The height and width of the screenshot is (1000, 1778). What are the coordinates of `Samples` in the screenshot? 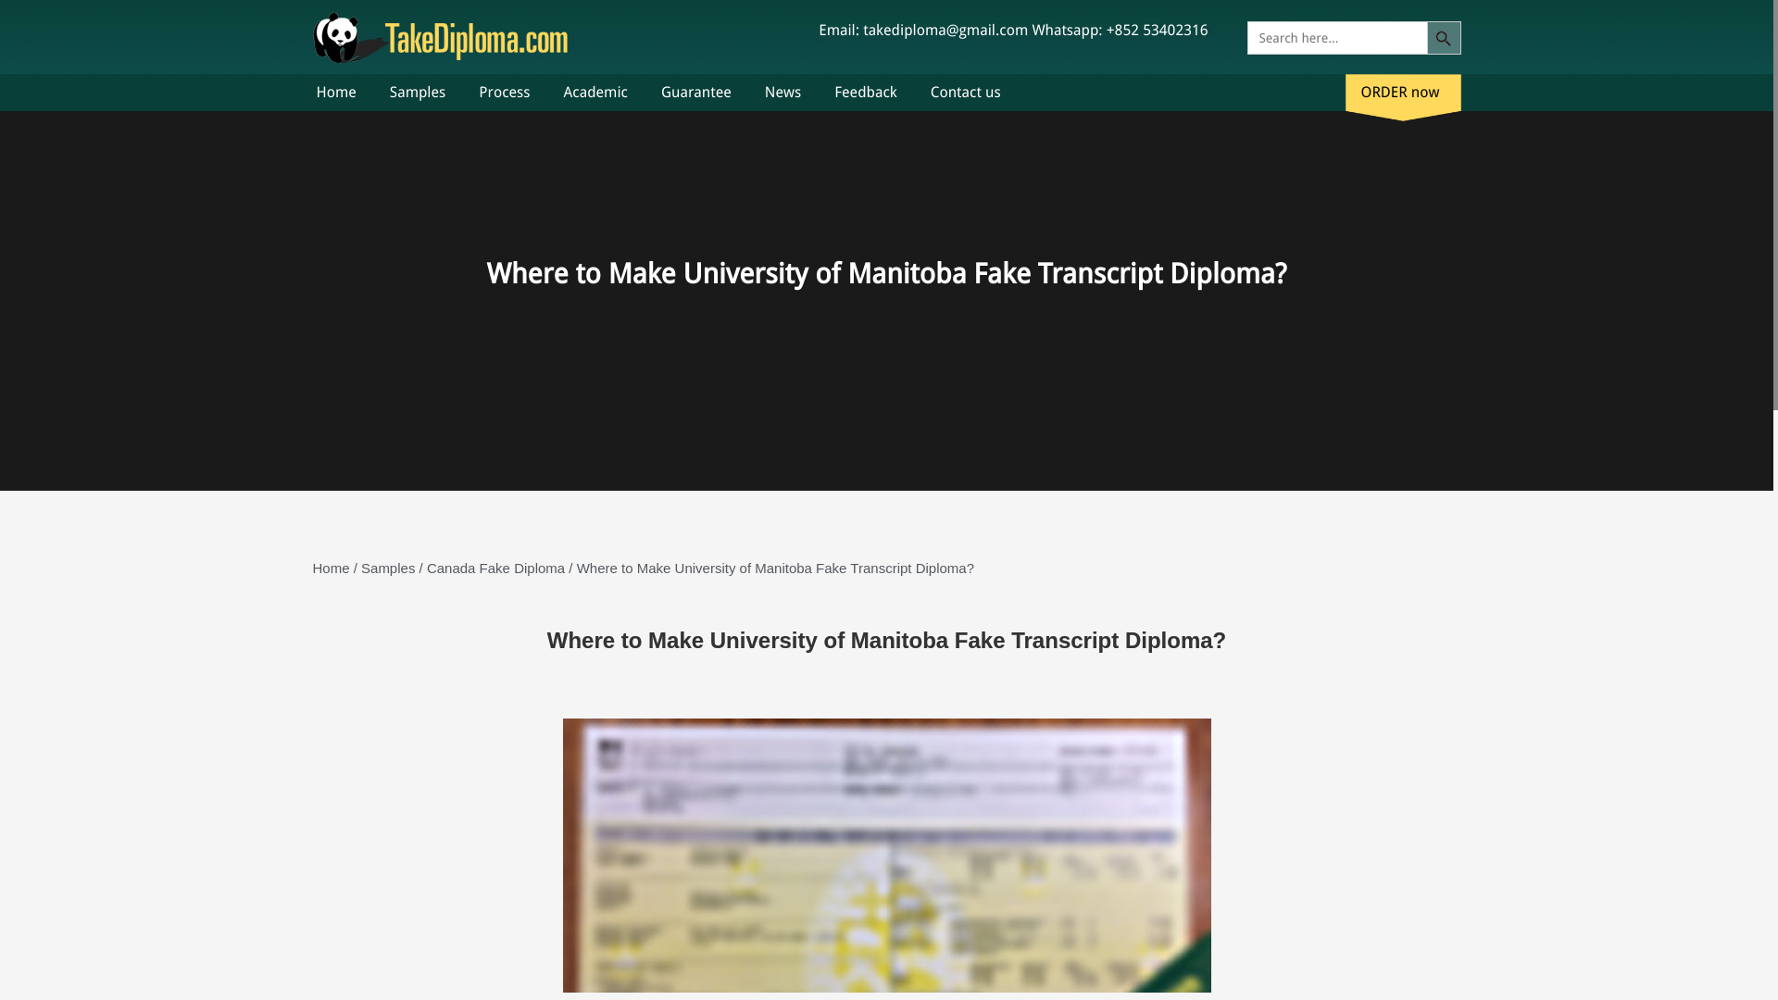 It's located at (387, 568).